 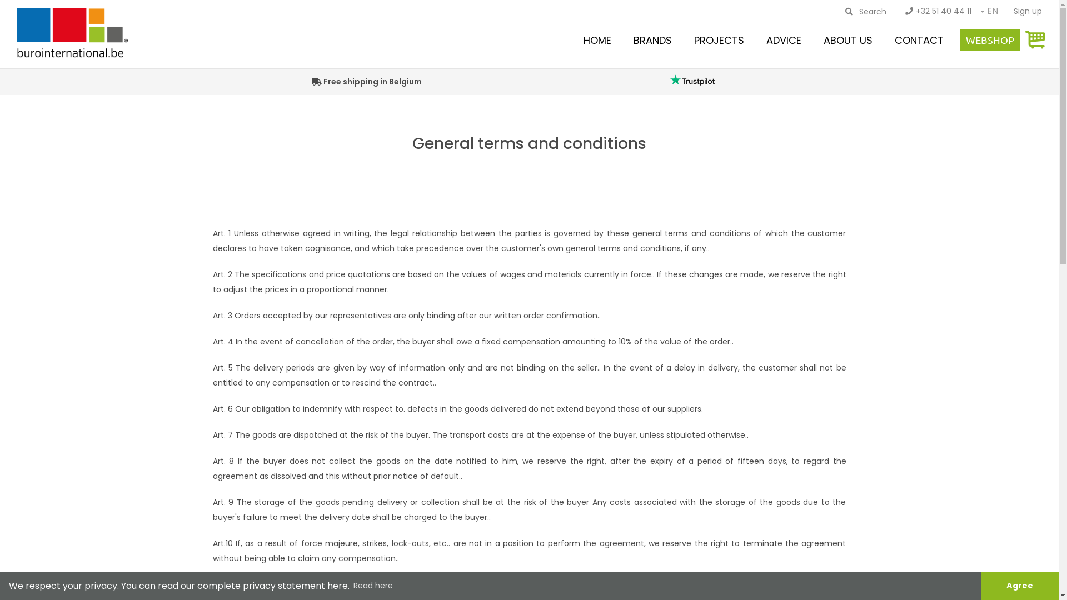 What do you see at coordinates (848, 40) in the screenshot?
I see `ABOUT US` at bounding box center [848, 40].